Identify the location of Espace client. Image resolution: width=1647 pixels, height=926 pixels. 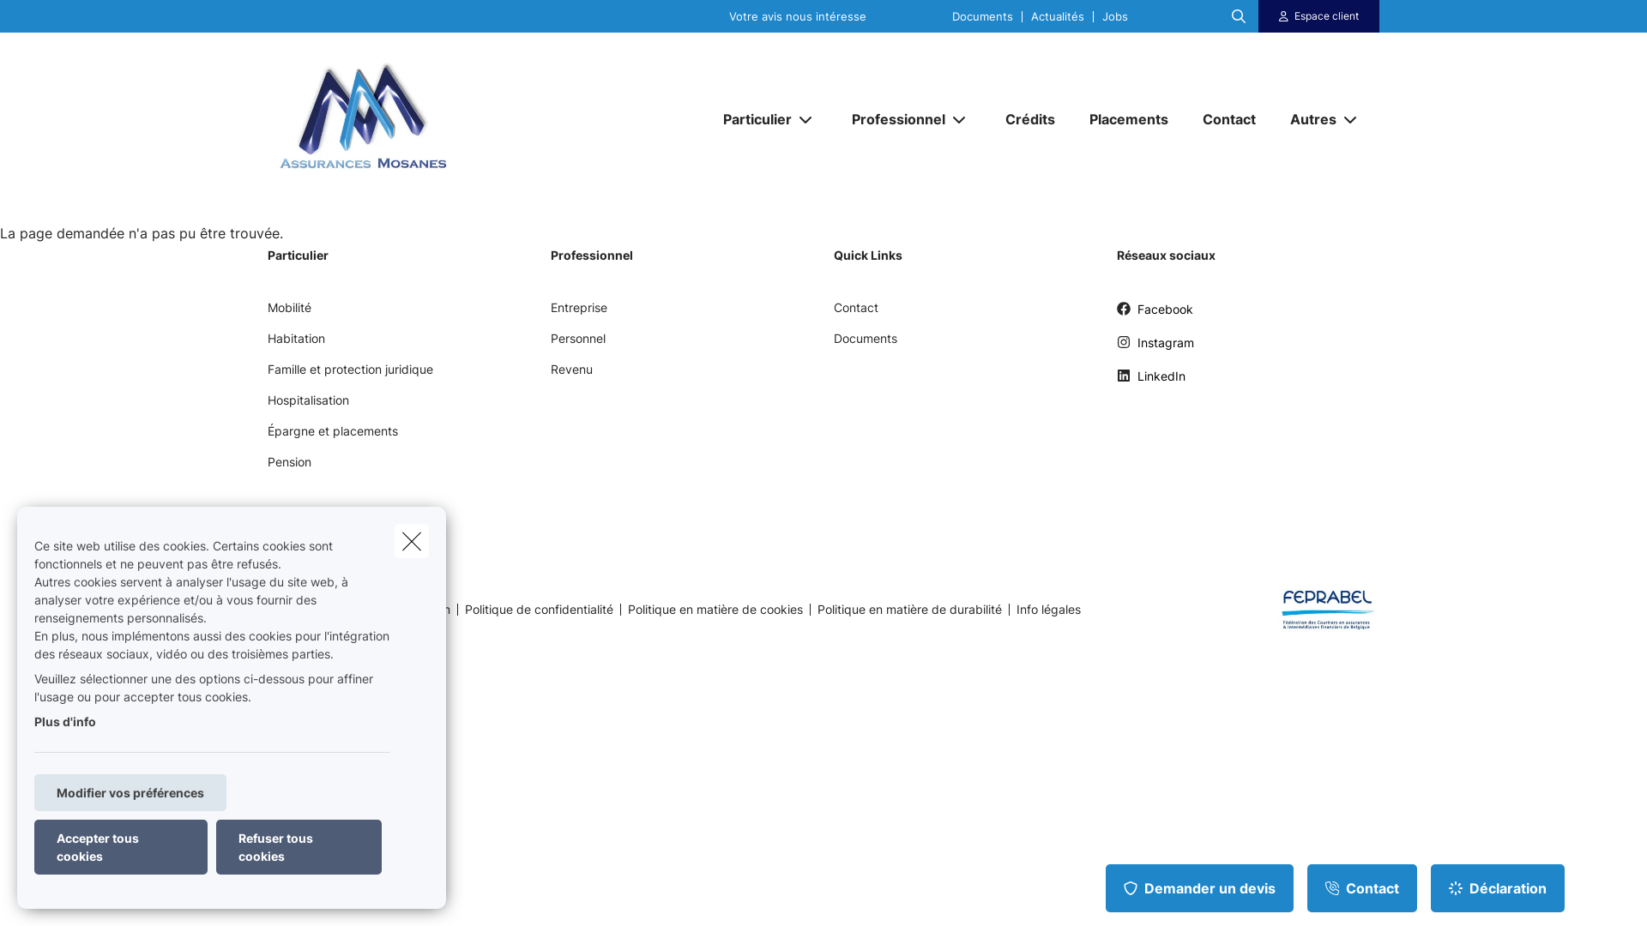
(1318, 16).